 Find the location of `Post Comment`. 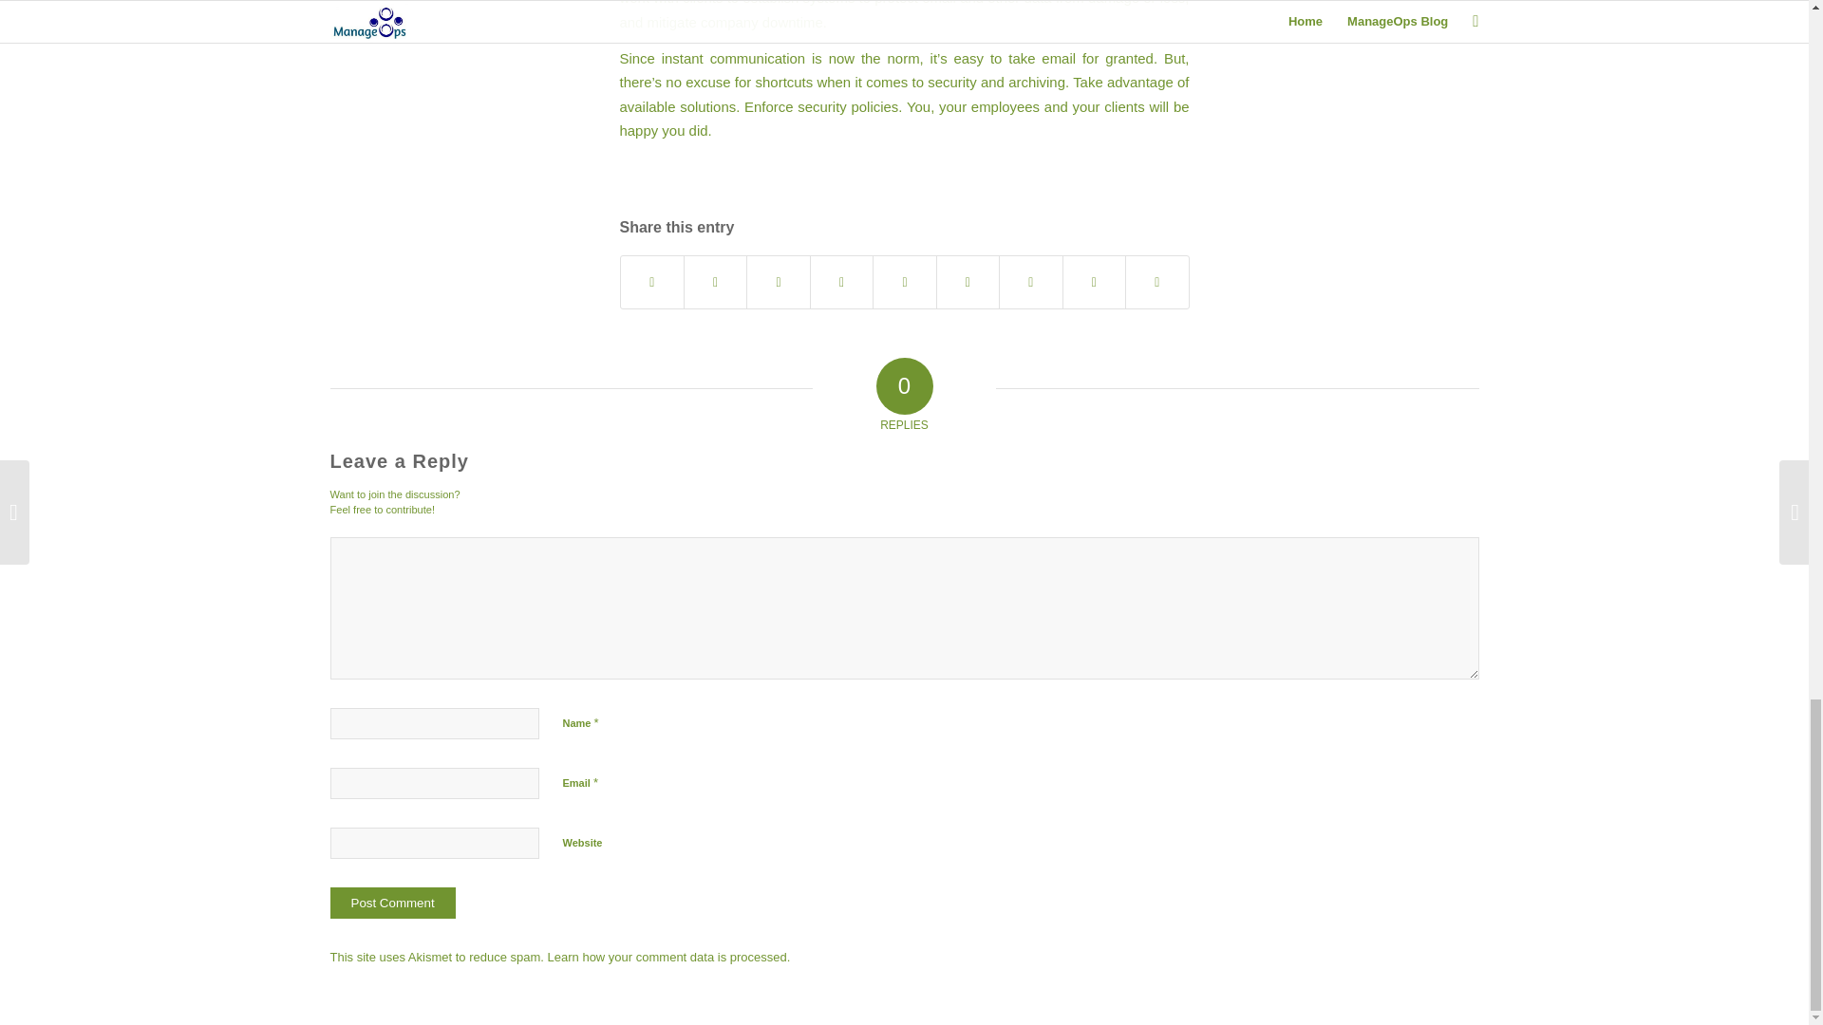

Post Comment is located at coordinates (393, 903).